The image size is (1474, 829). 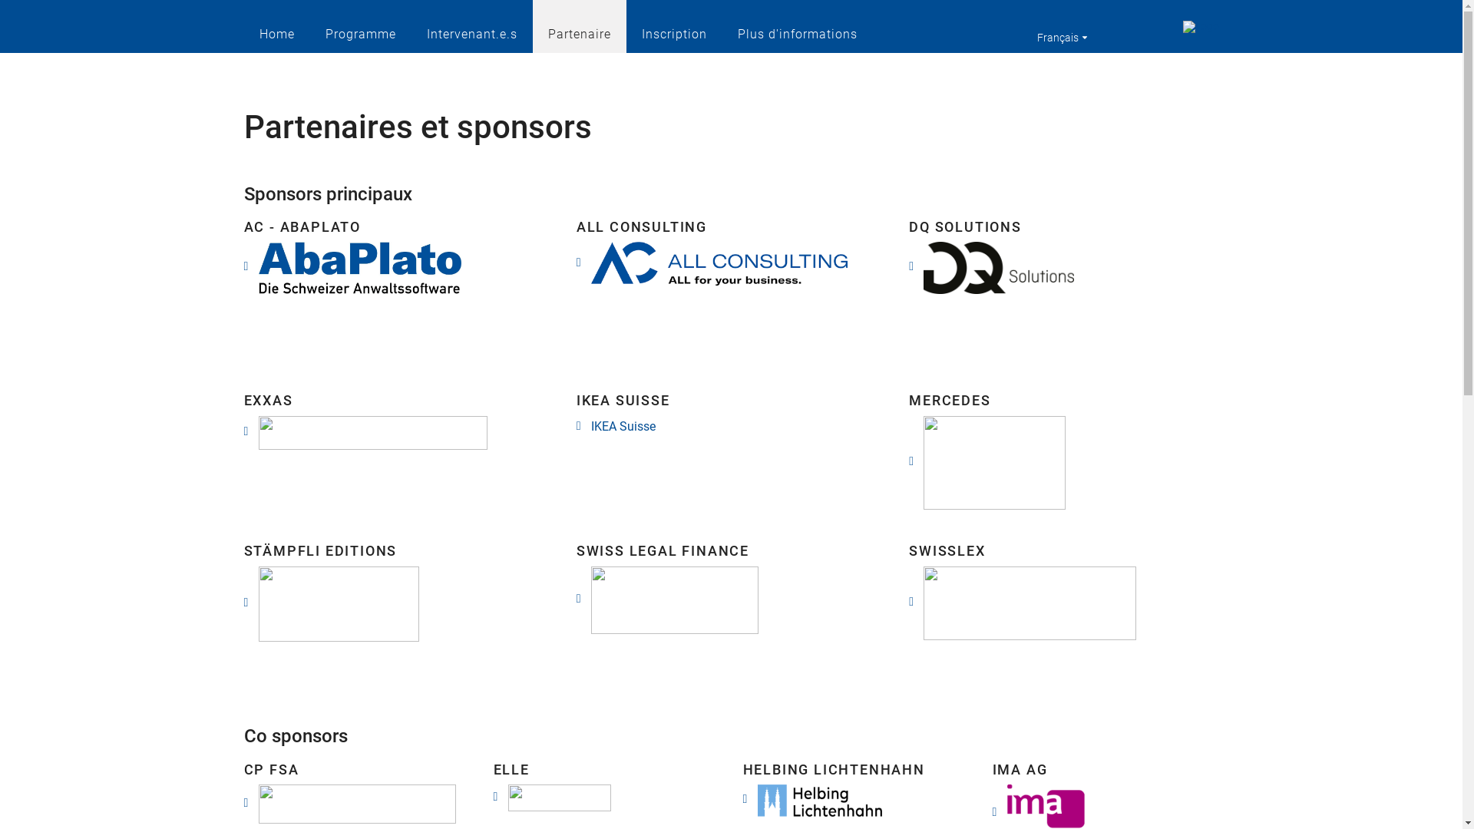 What do you see at coordinates (277, 26) in the screenshot?
I see `Home` at bounding box center [277, 26].